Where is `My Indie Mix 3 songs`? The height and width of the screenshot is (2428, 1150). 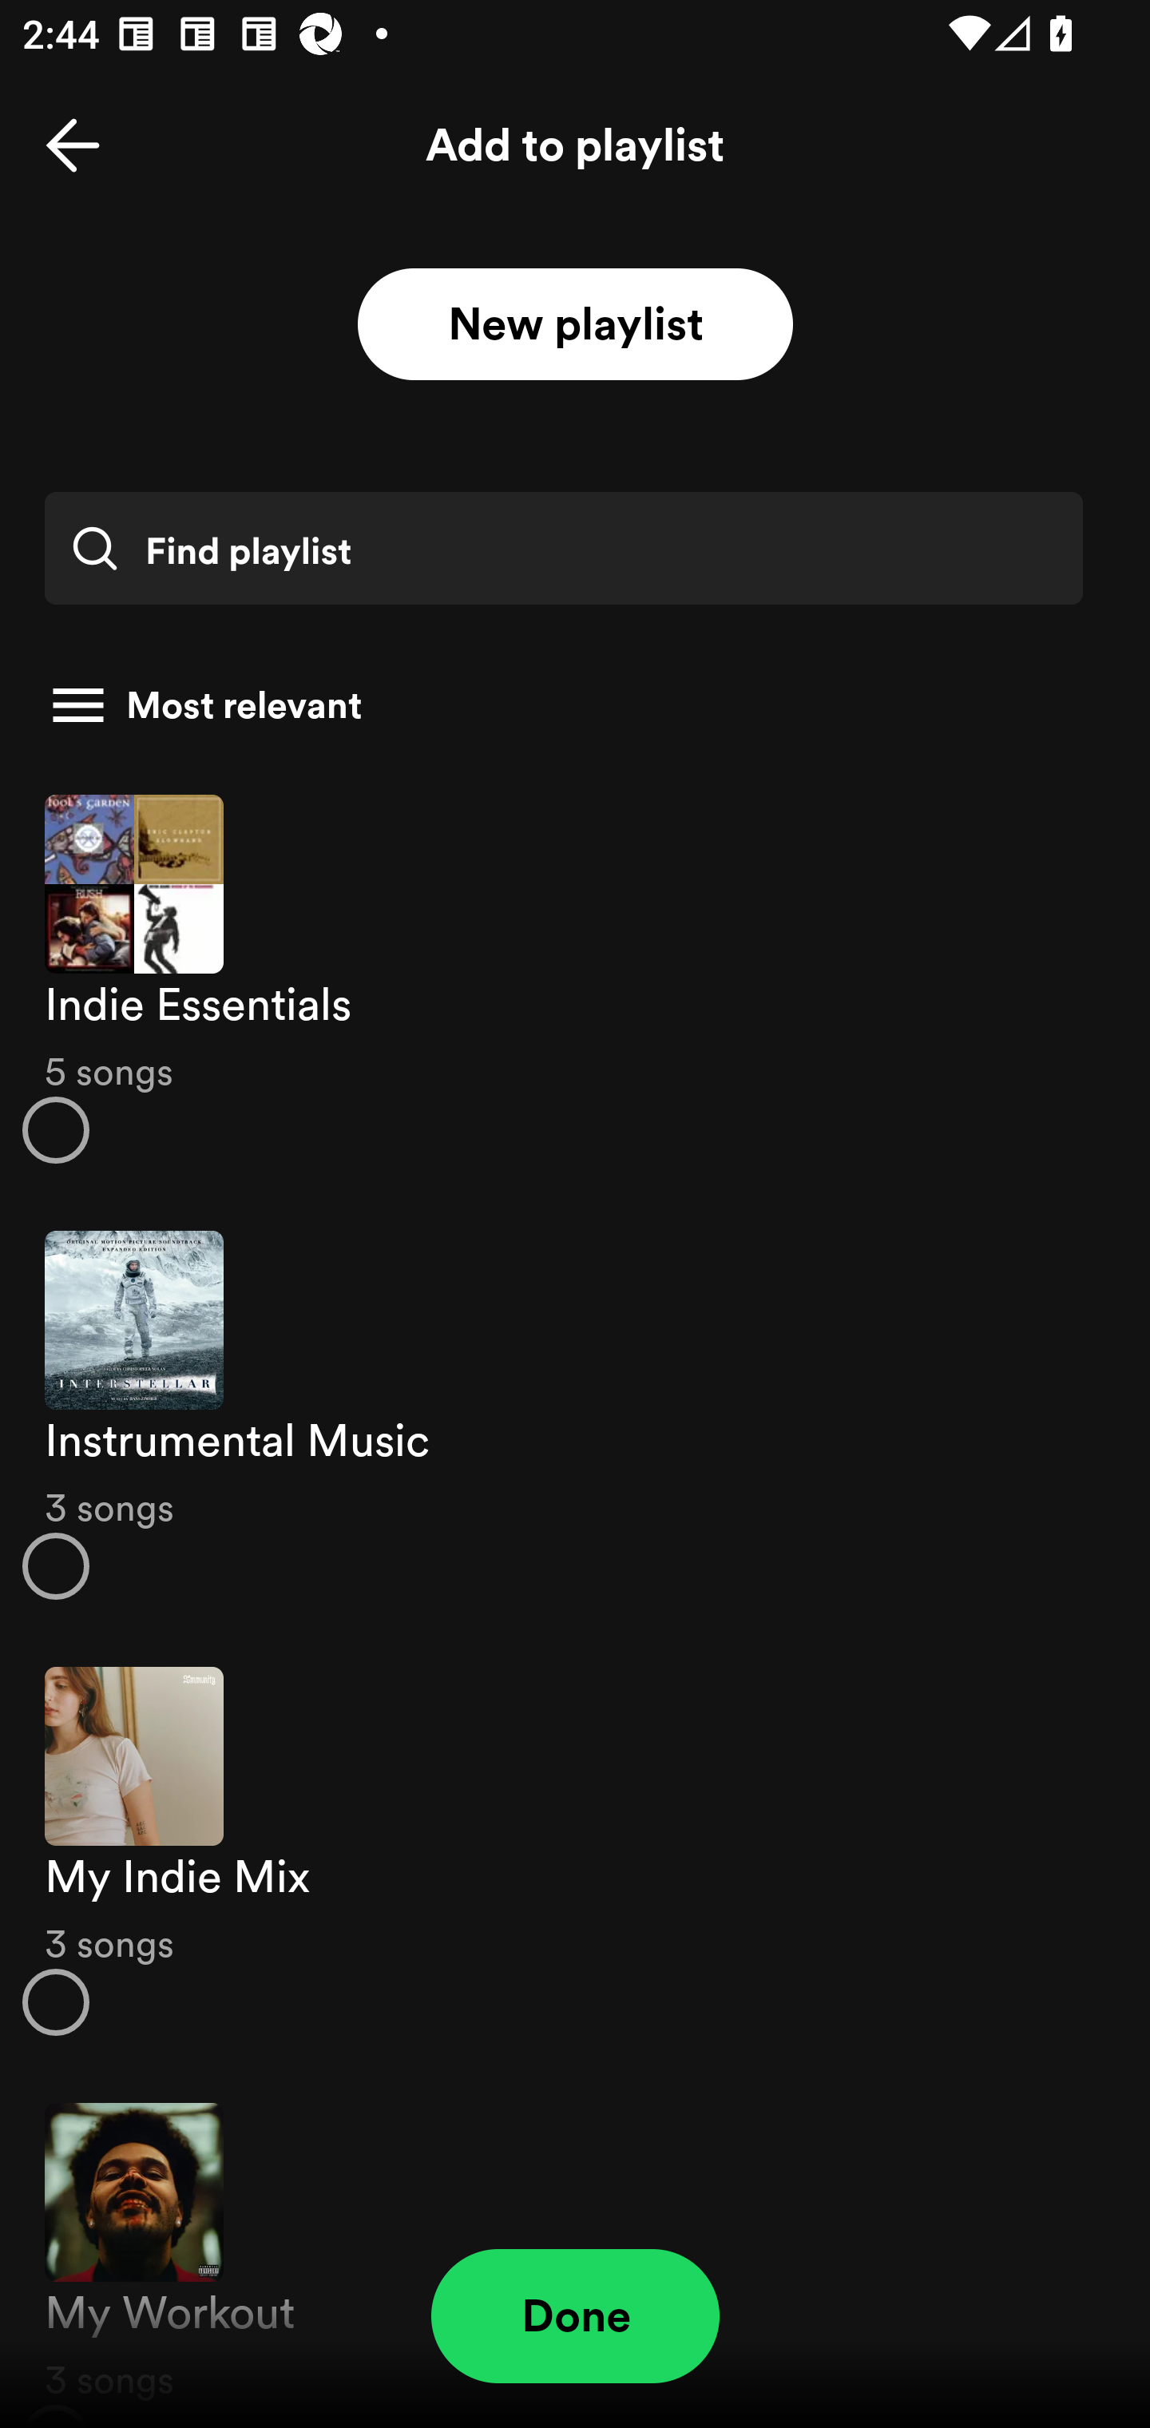 My Indie Mix 3 songs is located at coordinates (575, 1851).